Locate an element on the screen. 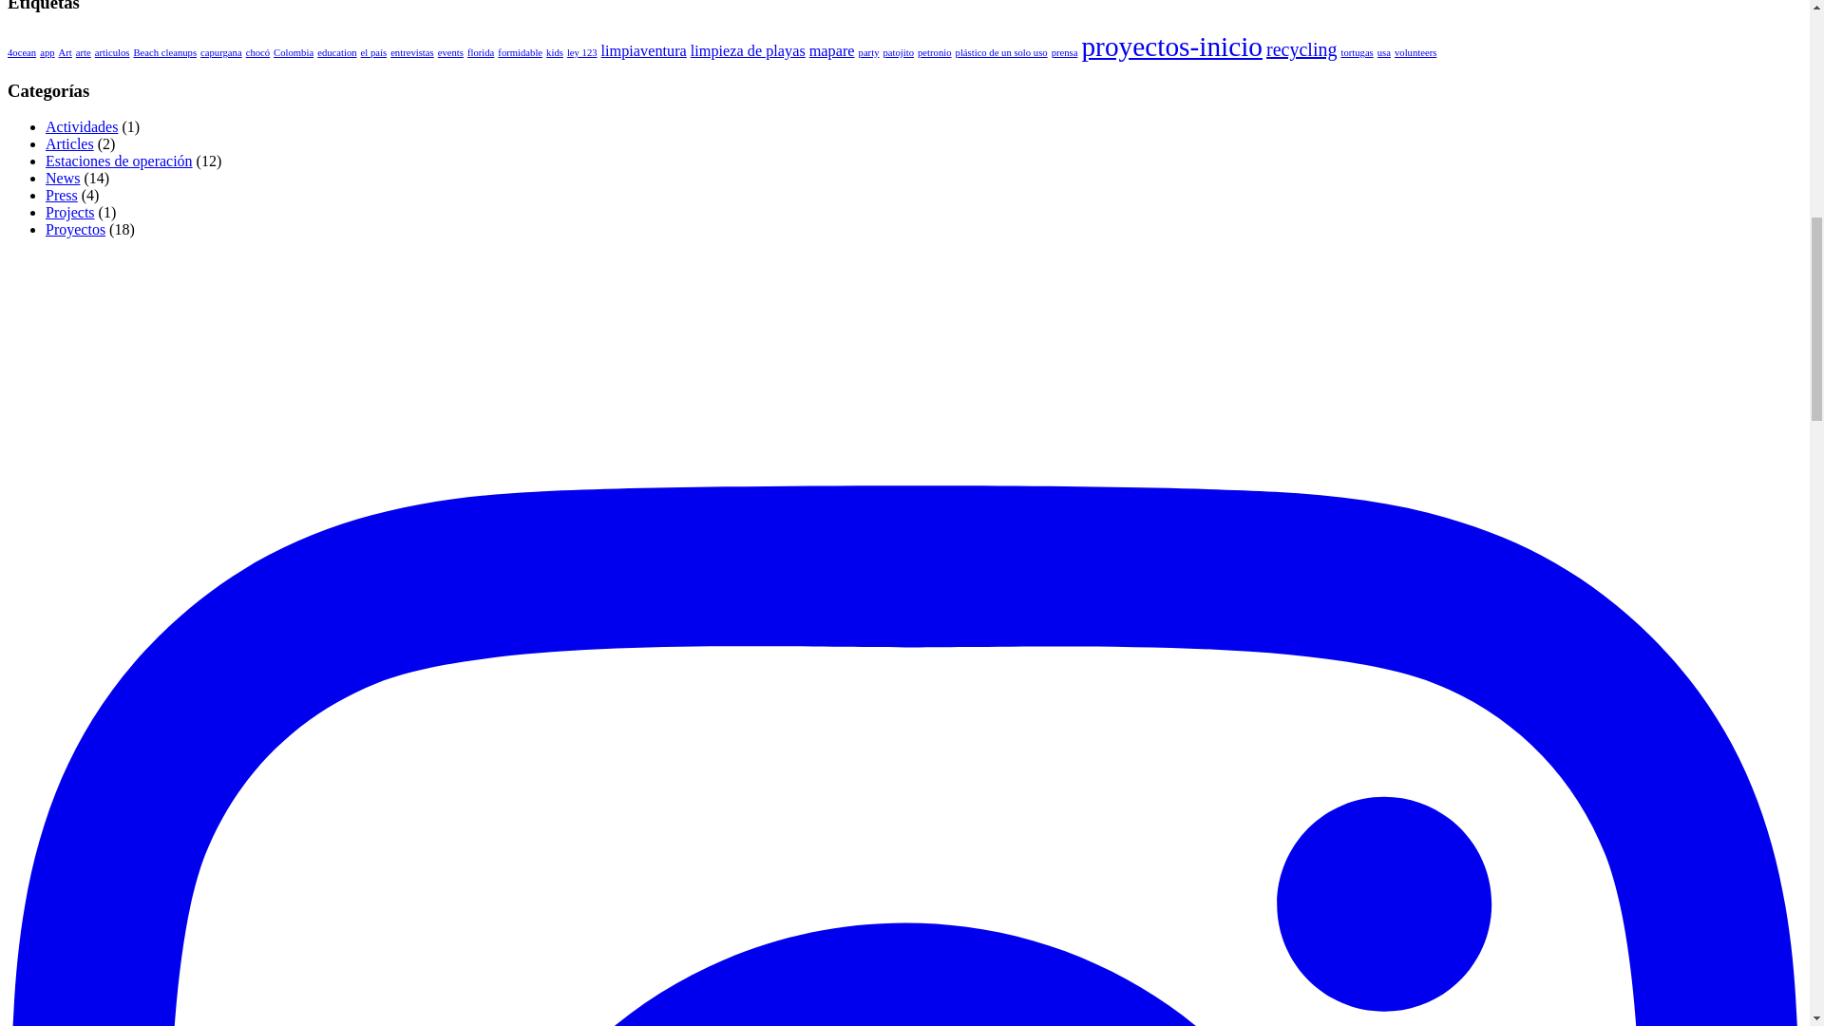  Beach cleanups is located at coordinates (165, 51).